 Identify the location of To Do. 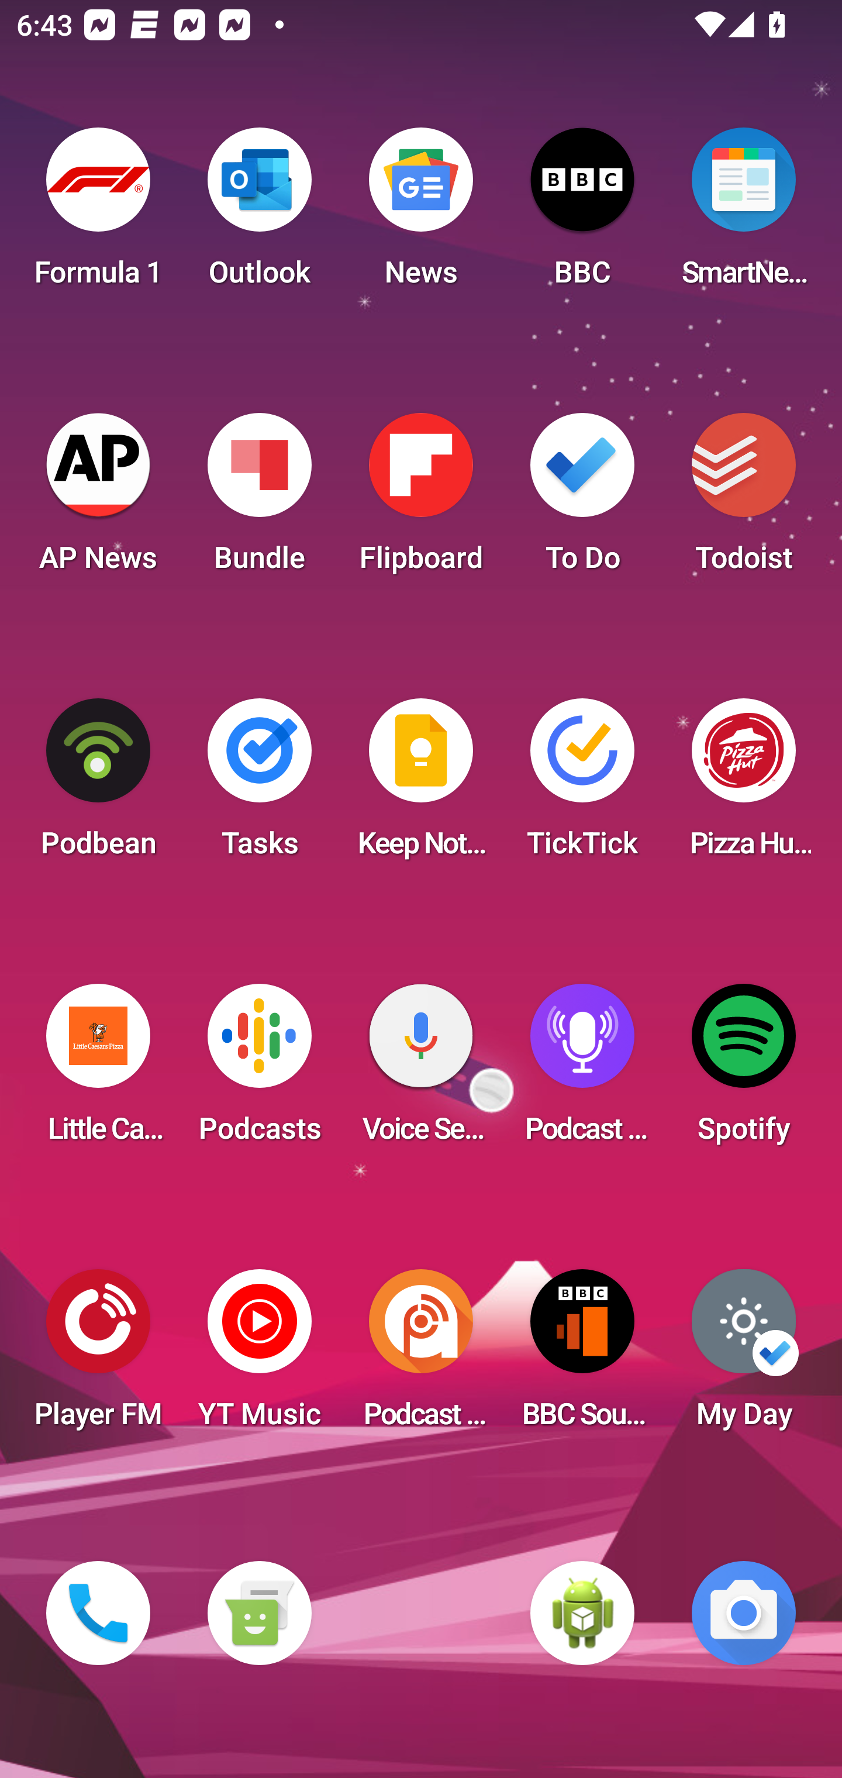
(582, 499).